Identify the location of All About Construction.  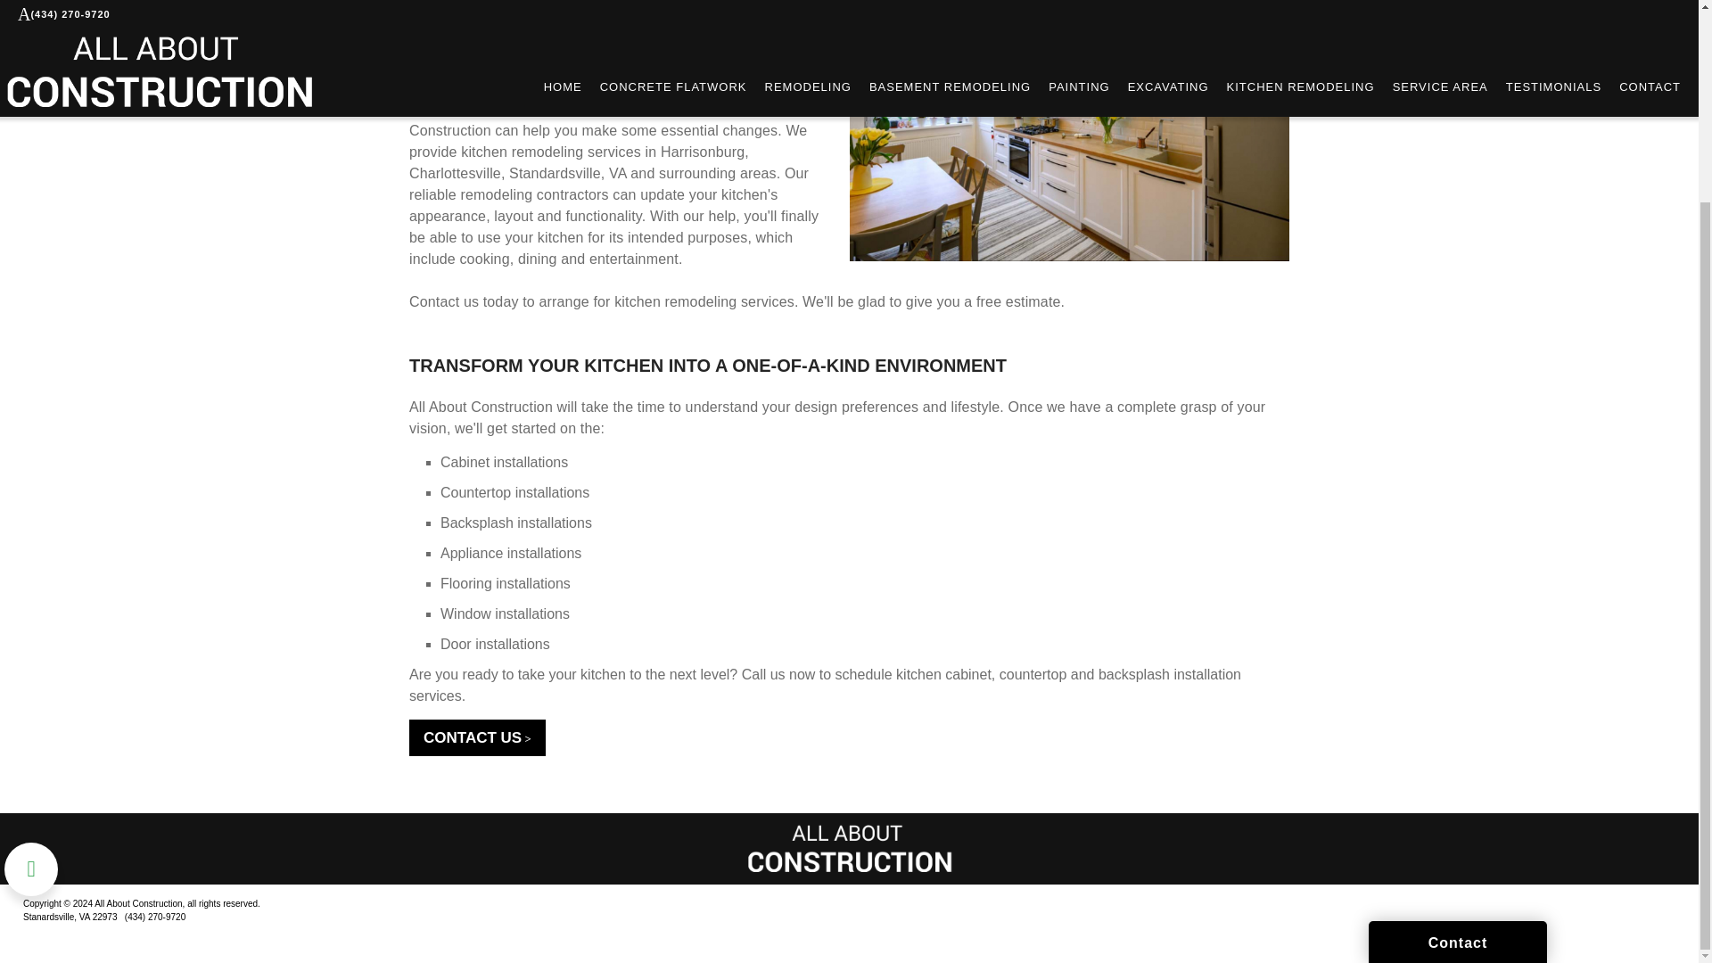
(849, 849).